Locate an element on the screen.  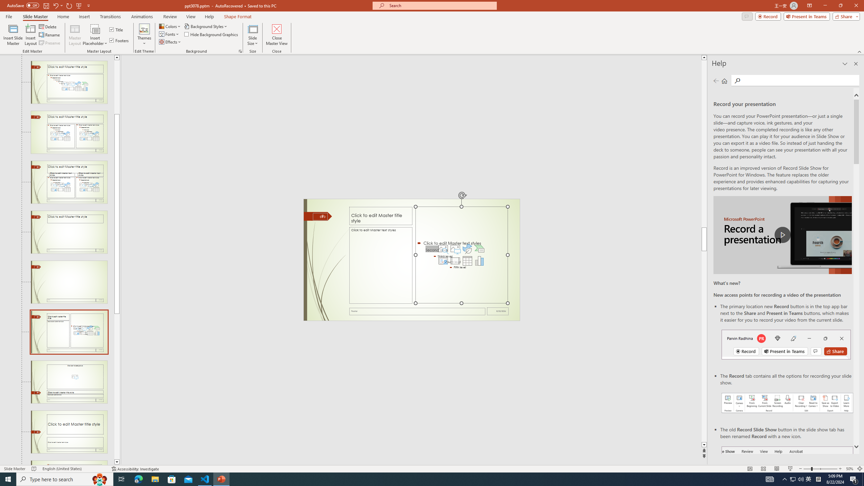
Comments is located at coordinates (747, 16).